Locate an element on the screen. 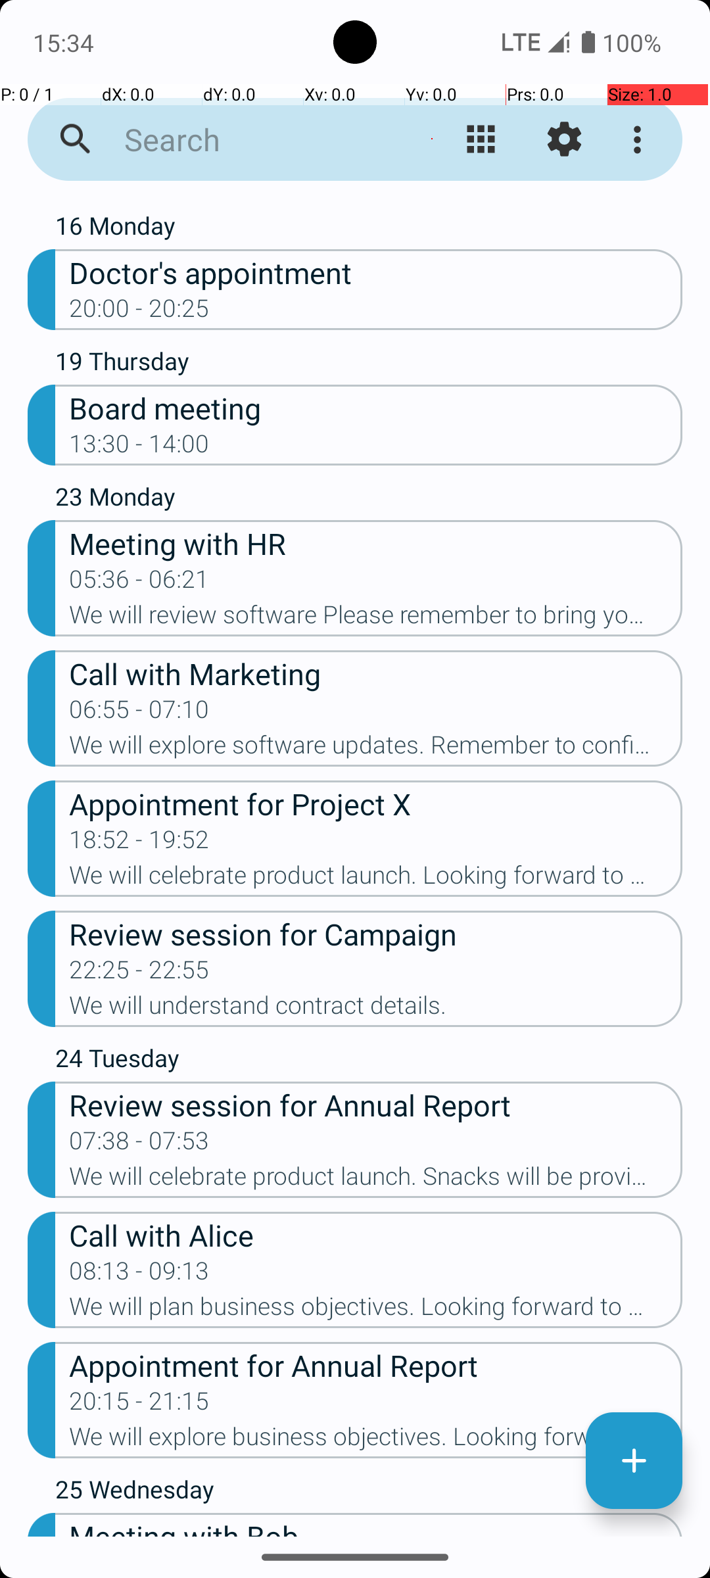  We will explore business objectives. Looking forward to productive discussions. is located at coordinates (376, 1441).